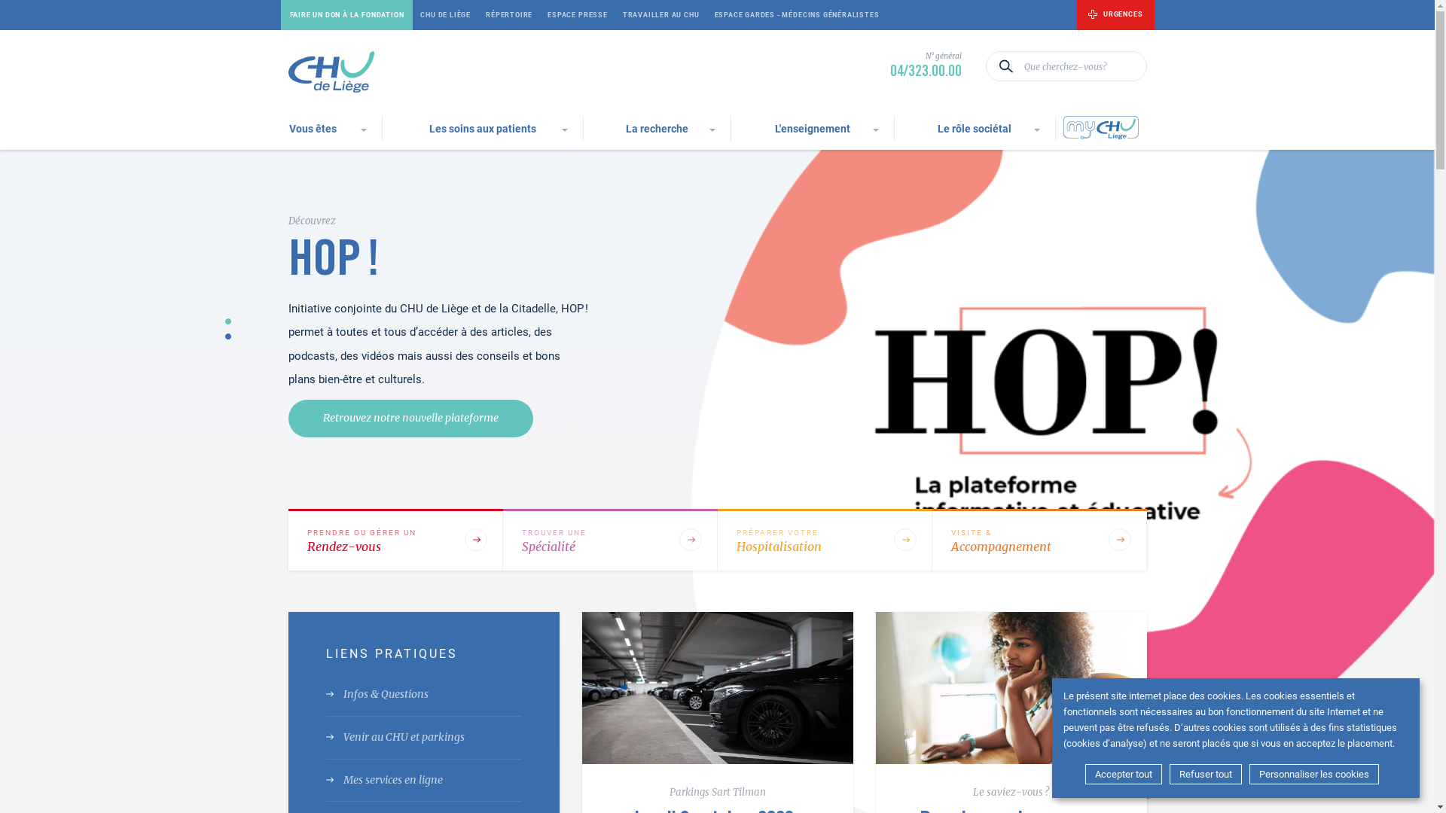 The height and width of the screenshot is (813, 1446). Describe the element at coordinates (661, 15) in the screenshot. I see `TRAVAILLER AU CHU` at that location.